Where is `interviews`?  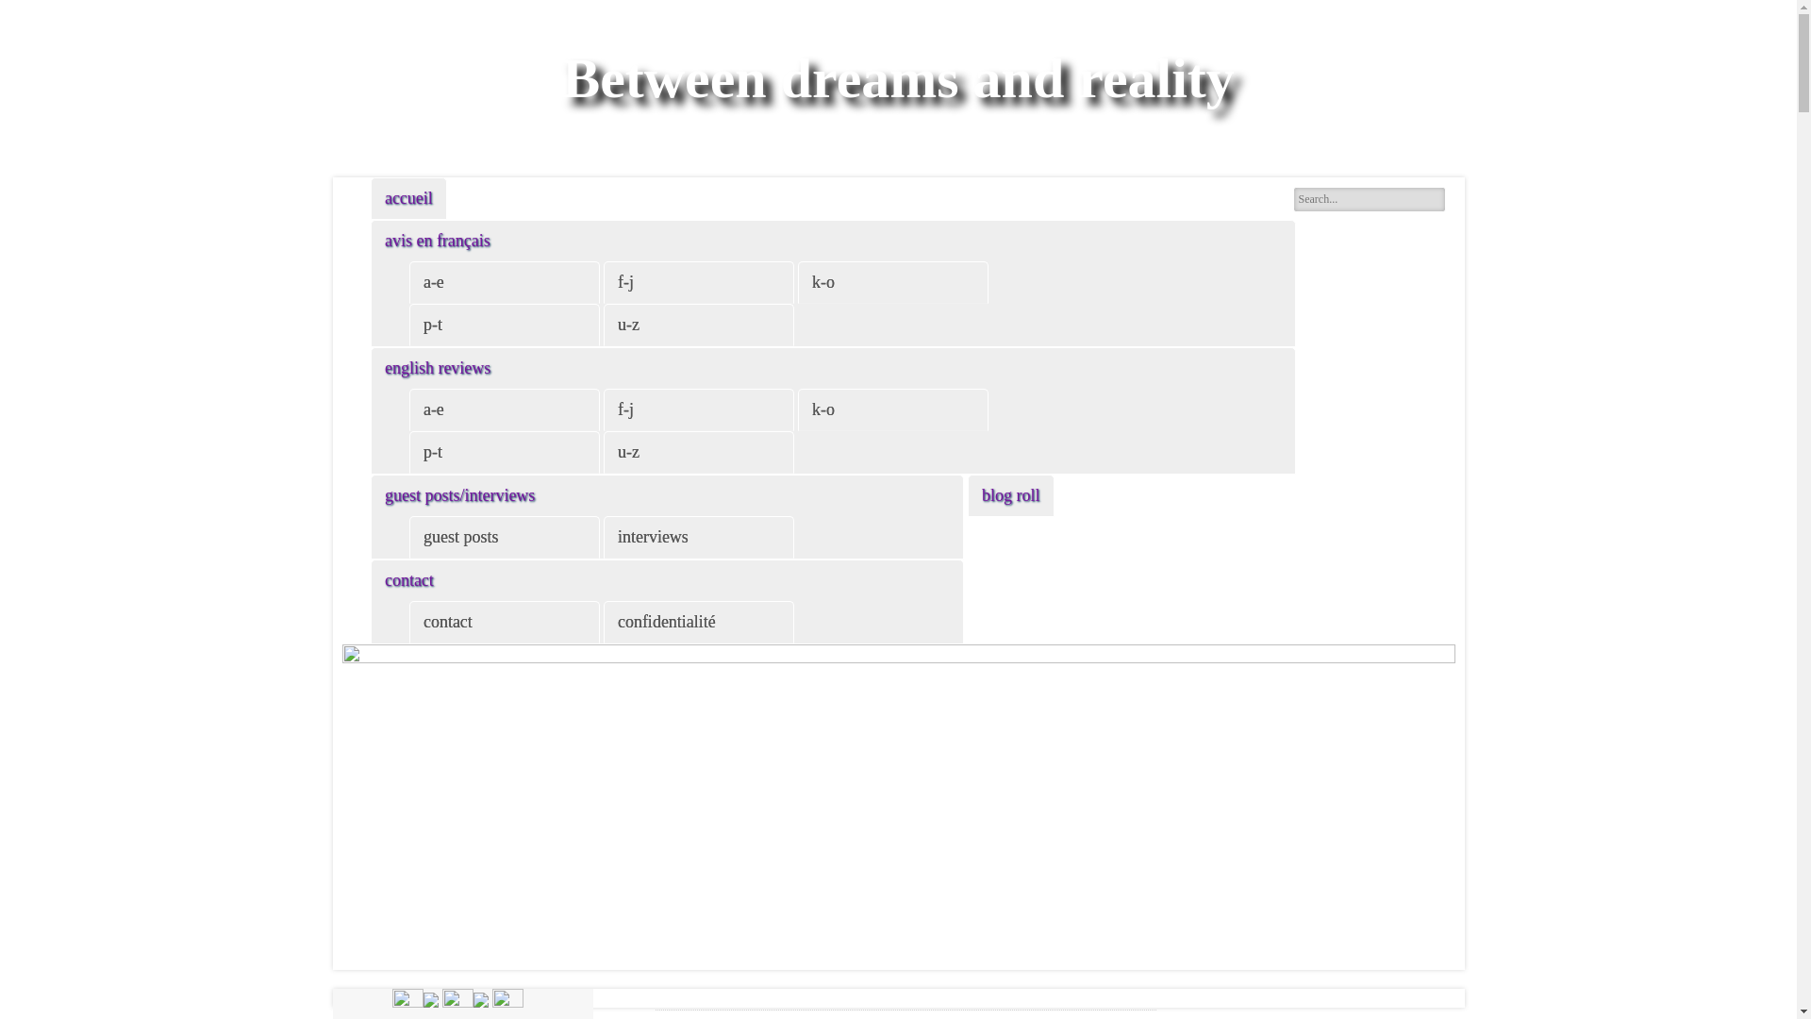
interviews is located at coordinates (653, 536).